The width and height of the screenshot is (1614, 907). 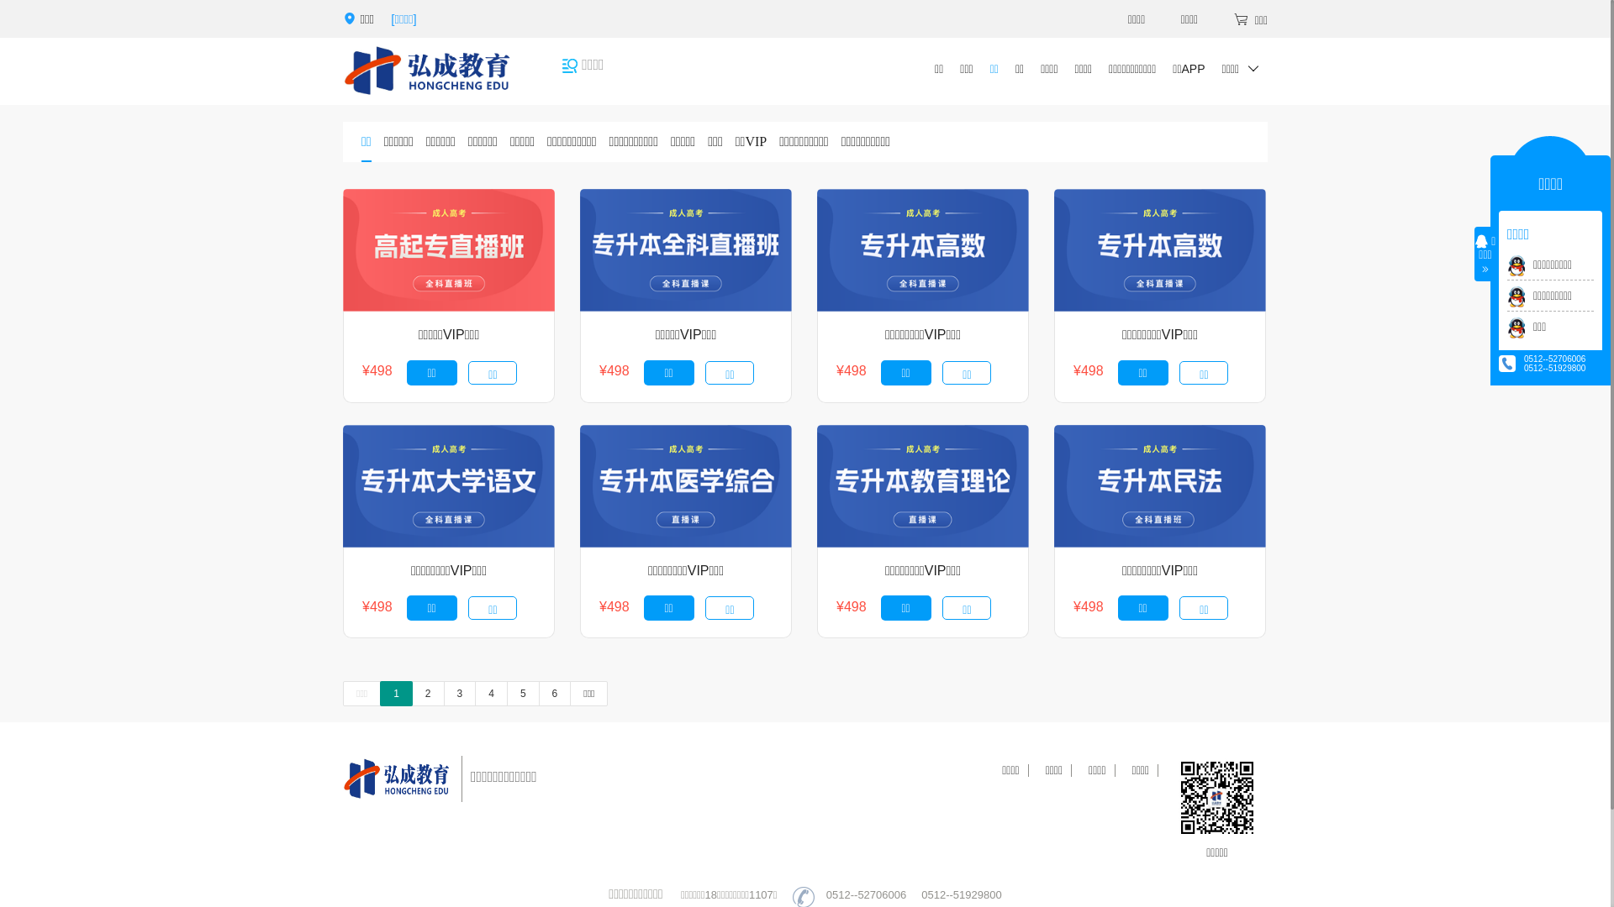 I want to click on 5, so click(x=523, y=694).